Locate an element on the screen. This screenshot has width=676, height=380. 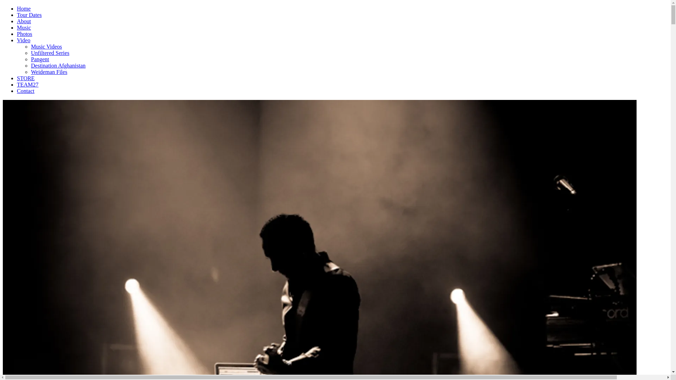
Photos is located at coordinates (25, 34).